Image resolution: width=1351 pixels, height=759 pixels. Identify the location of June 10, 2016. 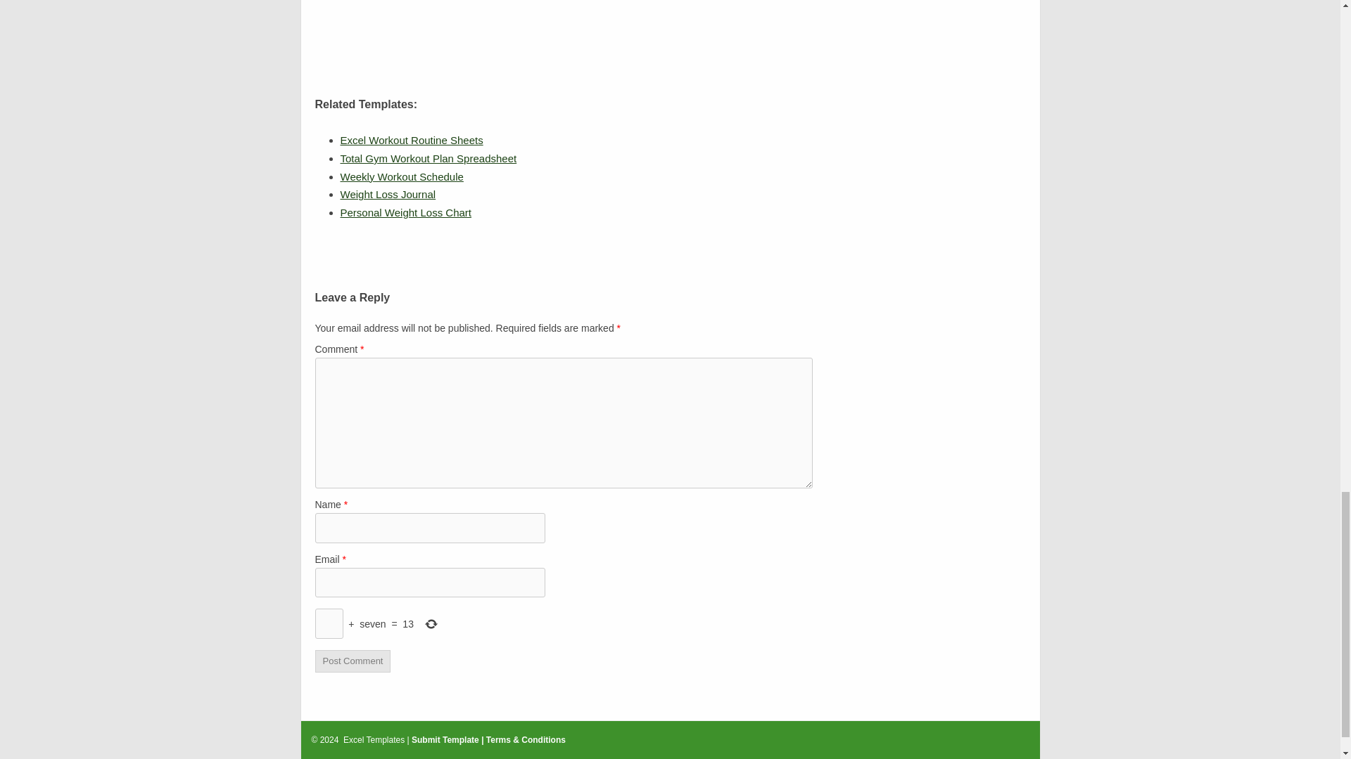
(405, 212).